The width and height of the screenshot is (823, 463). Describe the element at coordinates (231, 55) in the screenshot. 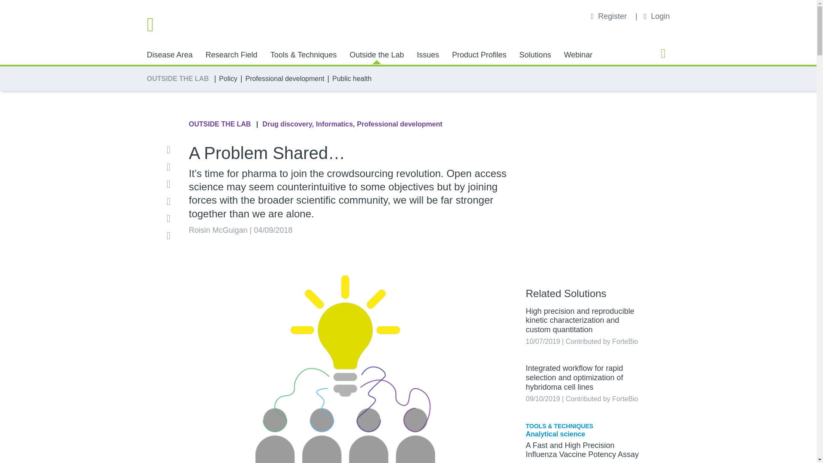

I see `Research Field` at that location.